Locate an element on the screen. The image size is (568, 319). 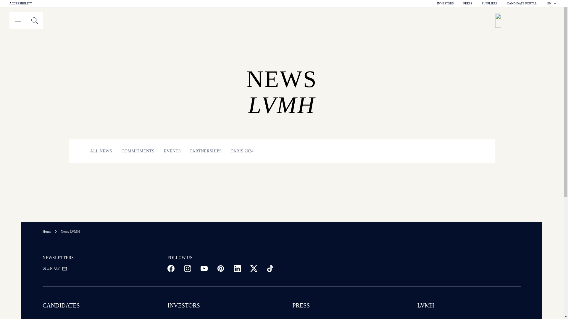
CANDIDATE PORTAL is located at coordinates (34, 21).